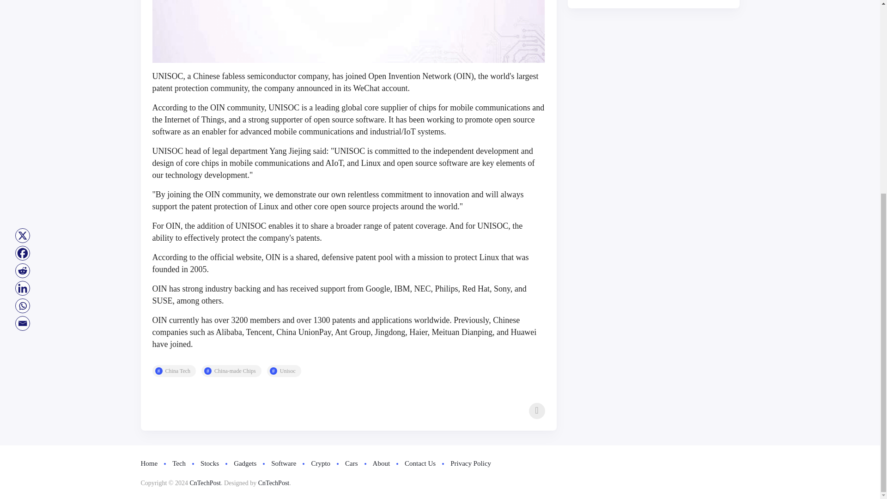  I want to click on Crypto, so click(321, 464).